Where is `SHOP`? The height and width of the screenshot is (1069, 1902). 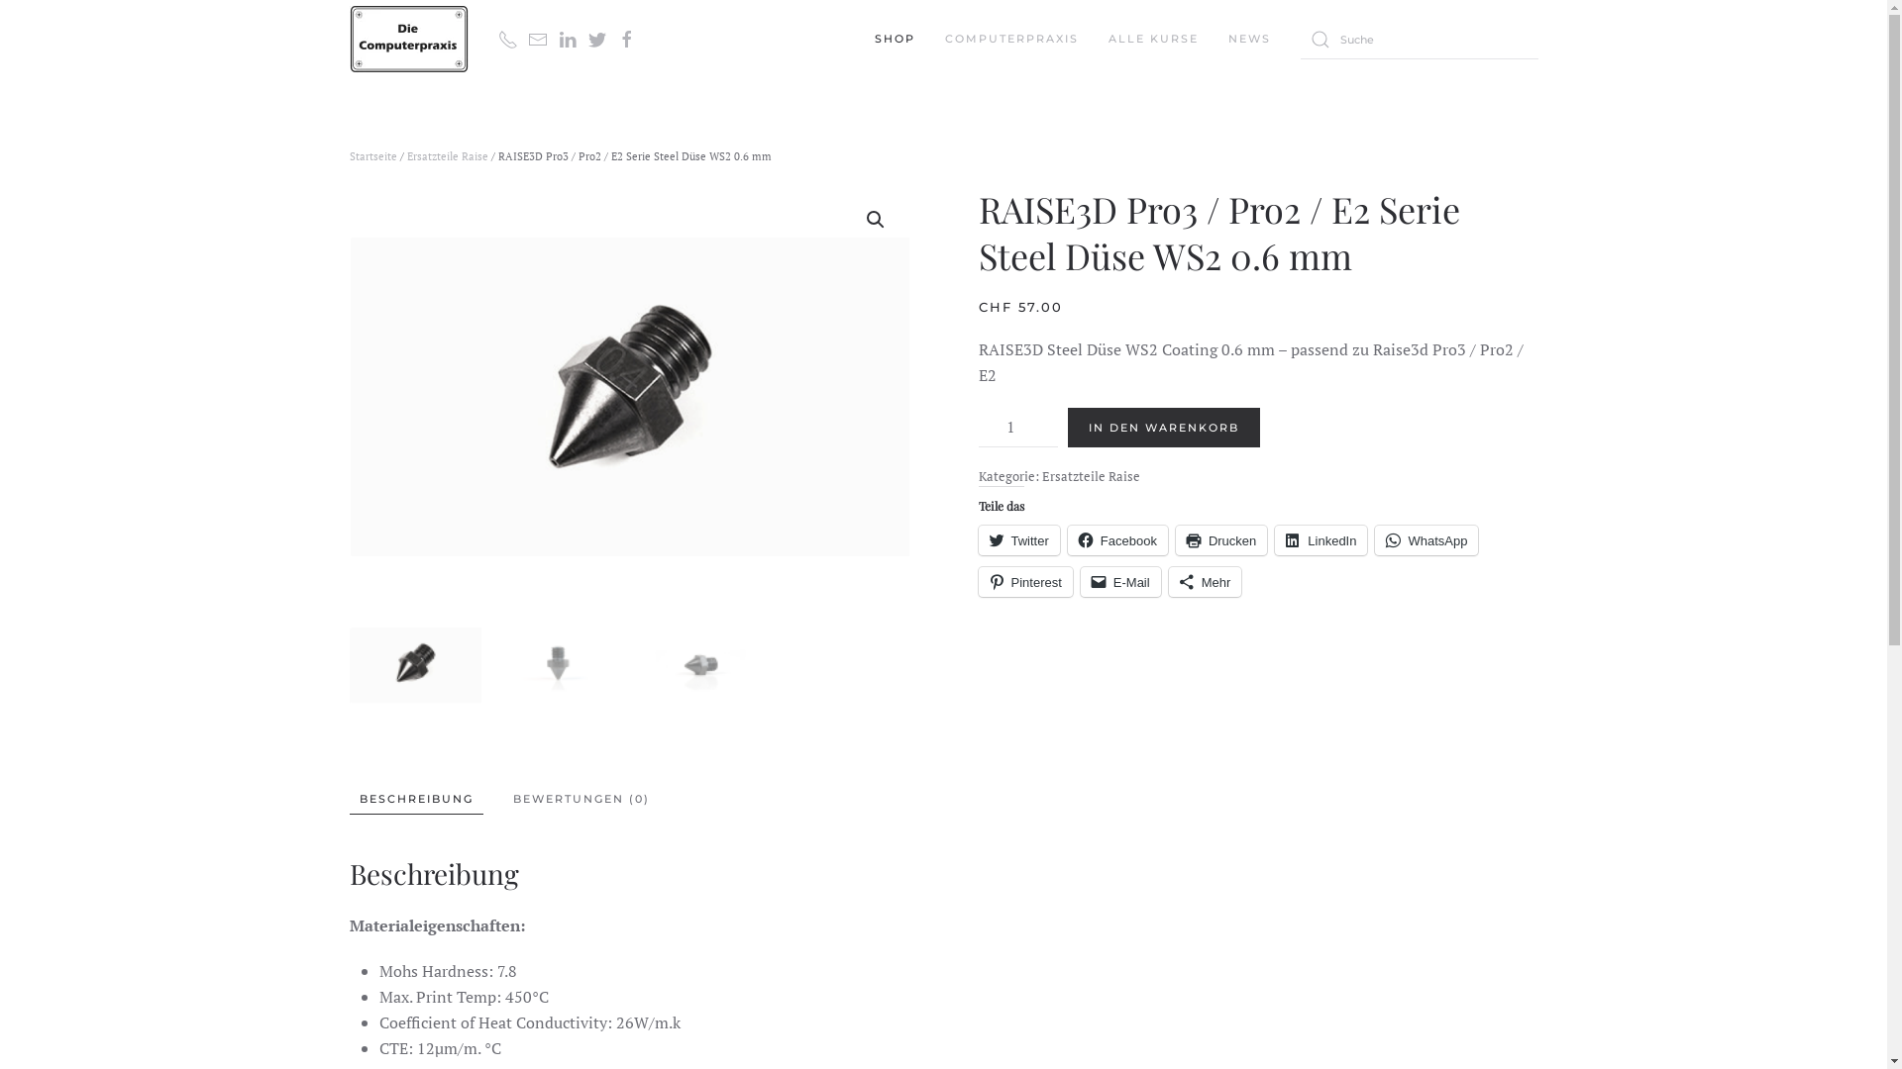 SHOP is located at coordinates (894, 40).